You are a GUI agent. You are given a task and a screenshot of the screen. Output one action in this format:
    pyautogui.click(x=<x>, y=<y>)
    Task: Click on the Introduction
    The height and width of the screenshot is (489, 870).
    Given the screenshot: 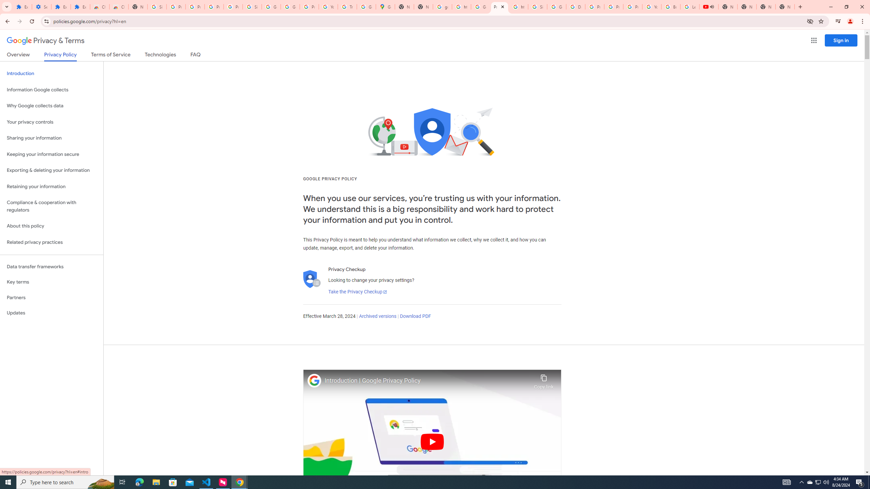 What is the action you would take?
    pyautogui.click(x=52, y=73)
    